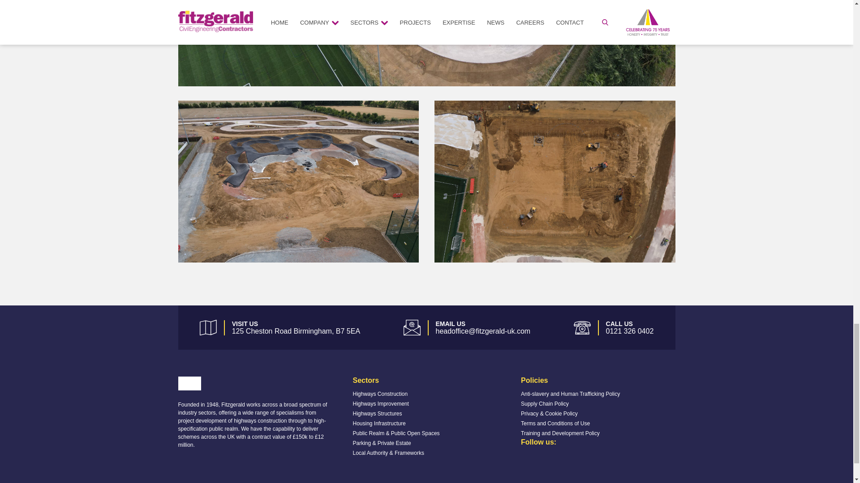  I want to click on Highways Structures, so click(377, 414).